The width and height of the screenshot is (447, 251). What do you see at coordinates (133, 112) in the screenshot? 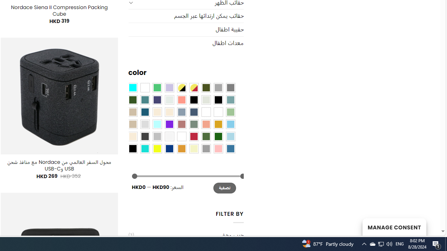
I see `Brownie` at bounding box center [133, 112].